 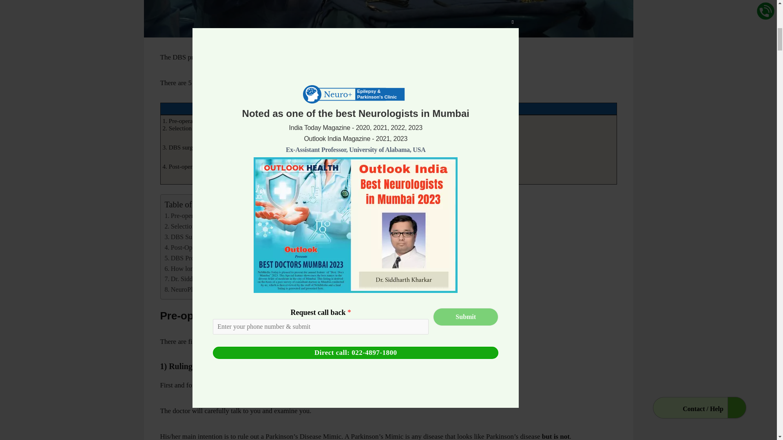 I want to click on Pre-operative evaluation including Levodopa Challenge Test, so click(x=247, y=216).